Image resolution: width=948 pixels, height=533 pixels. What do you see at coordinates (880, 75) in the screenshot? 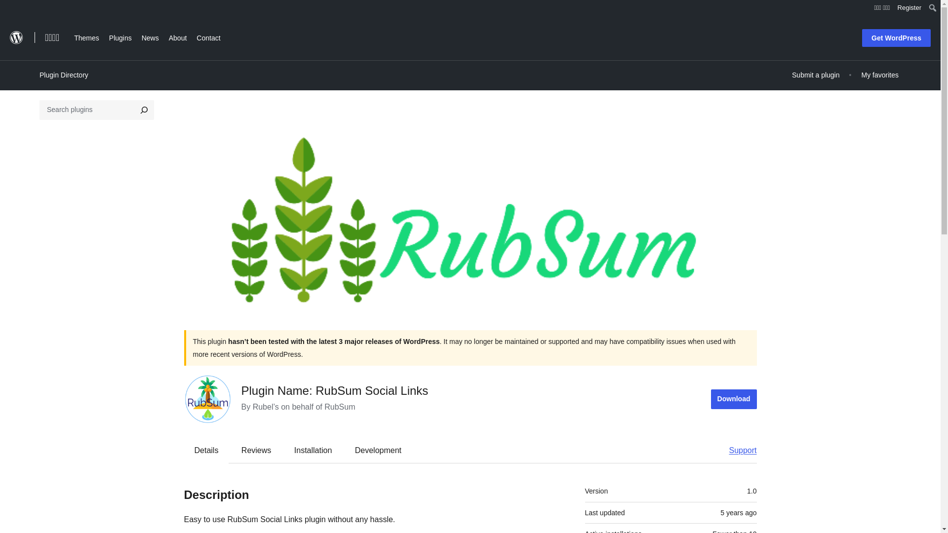
I see `My favorites` at bounding box center [880, 75].